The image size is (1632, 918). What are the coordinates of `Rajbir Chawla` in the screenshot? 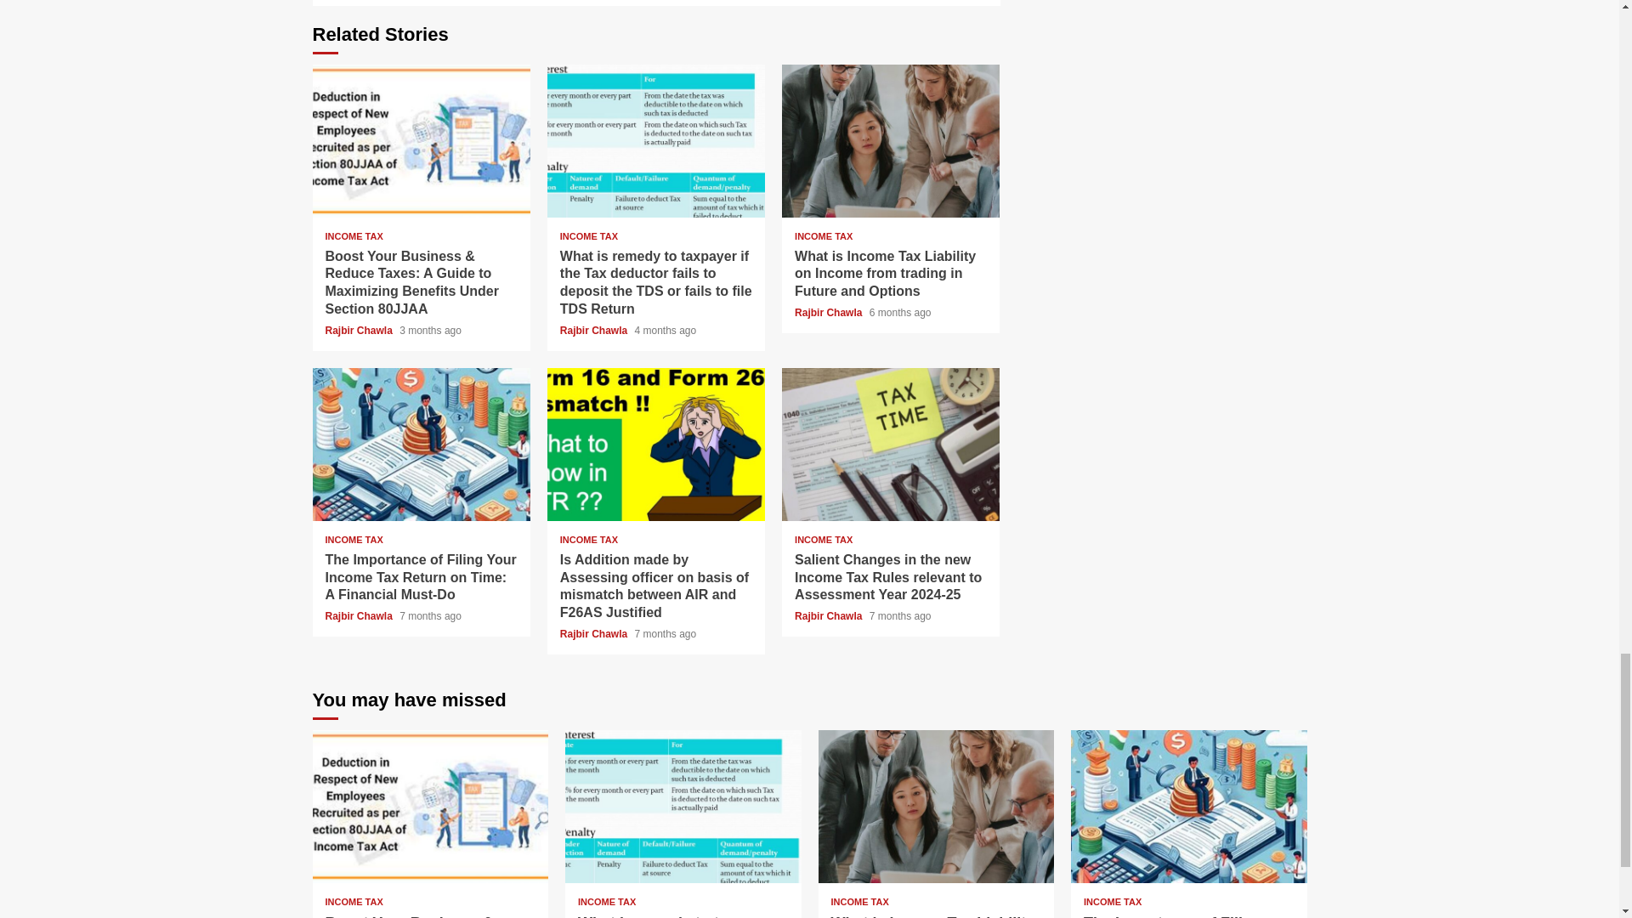 It's located at (360, 331).